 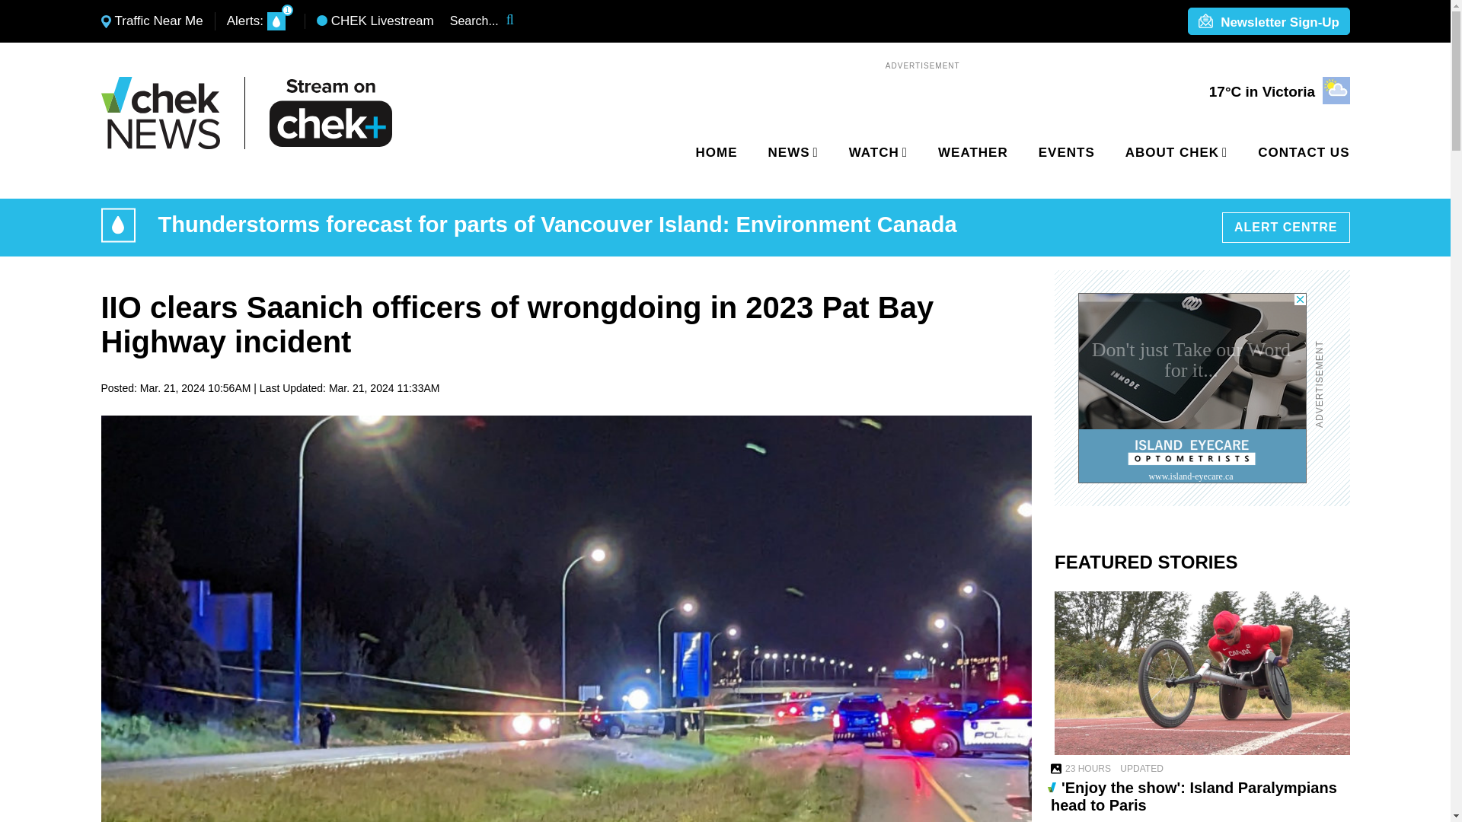 I want to click on HOME, so click(x=717, y=153).